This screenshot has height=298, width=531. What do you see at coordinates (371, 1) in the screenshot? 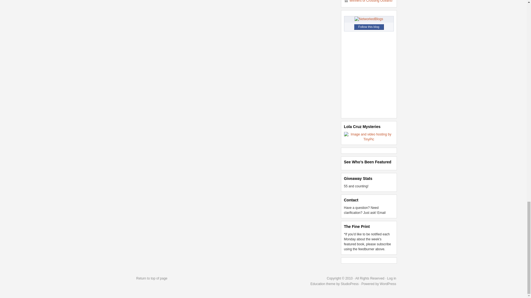
I see `Winners of Crossing Oceans!` at bounding box center [371, 1].